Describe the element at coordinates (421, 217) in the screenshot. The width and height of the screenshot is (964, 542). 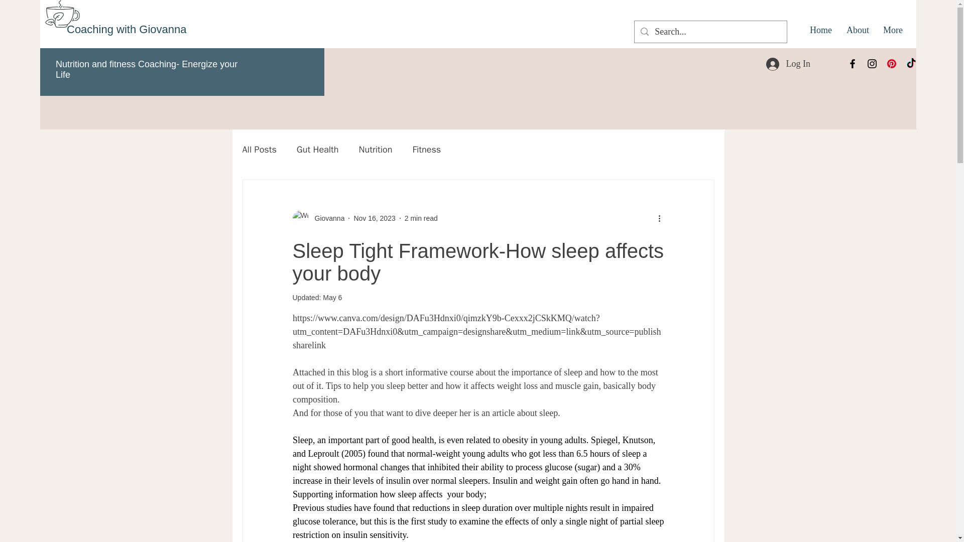
I see `2 min read` at that location.